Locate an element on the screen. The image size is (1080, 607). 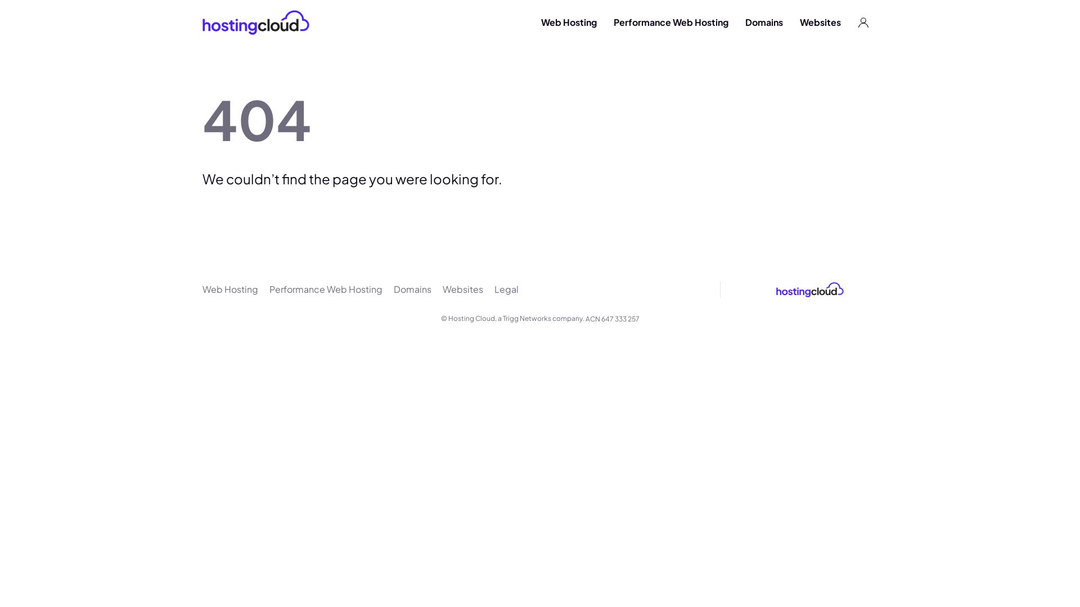
Performance Web Hosting is located at coordinates (326, 289).